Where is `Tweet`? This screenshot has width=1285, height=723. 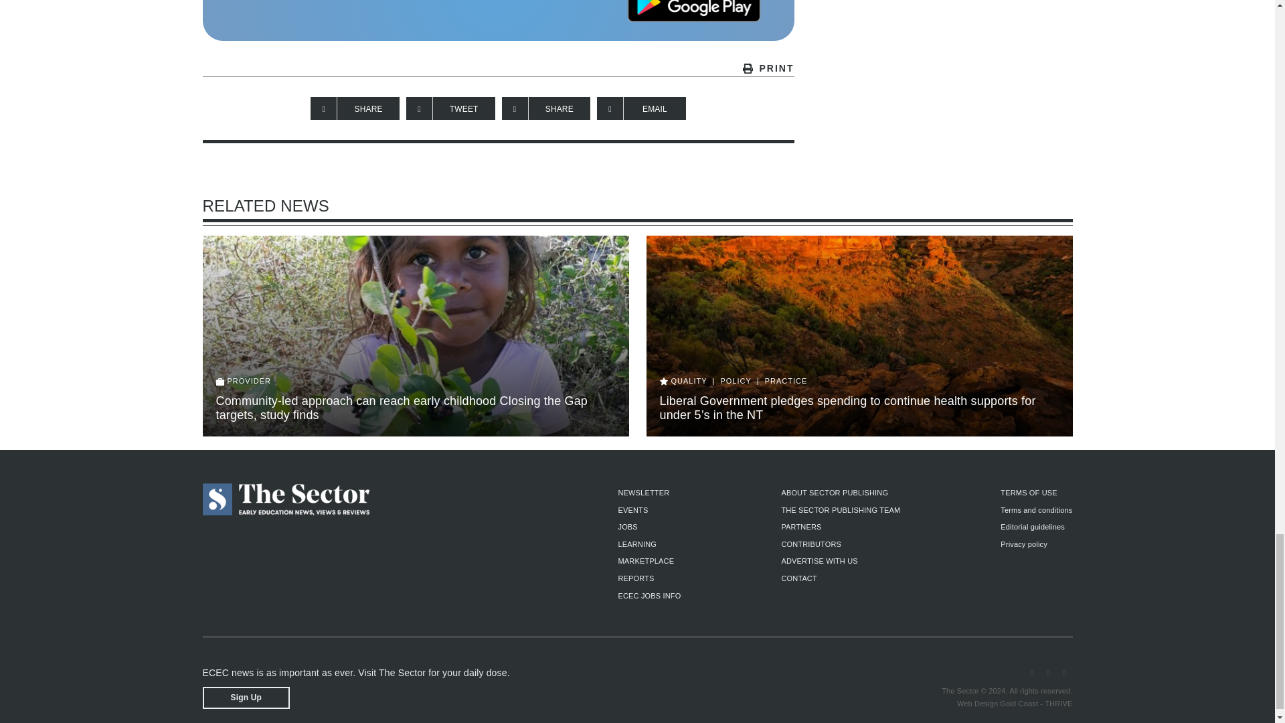
Tweet is located at coordinates (450, 108).